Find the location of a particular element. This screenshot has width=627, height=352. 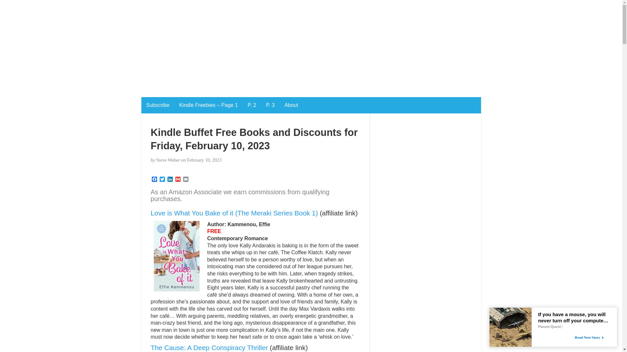

Gmail is located at coordinates (178, 180).